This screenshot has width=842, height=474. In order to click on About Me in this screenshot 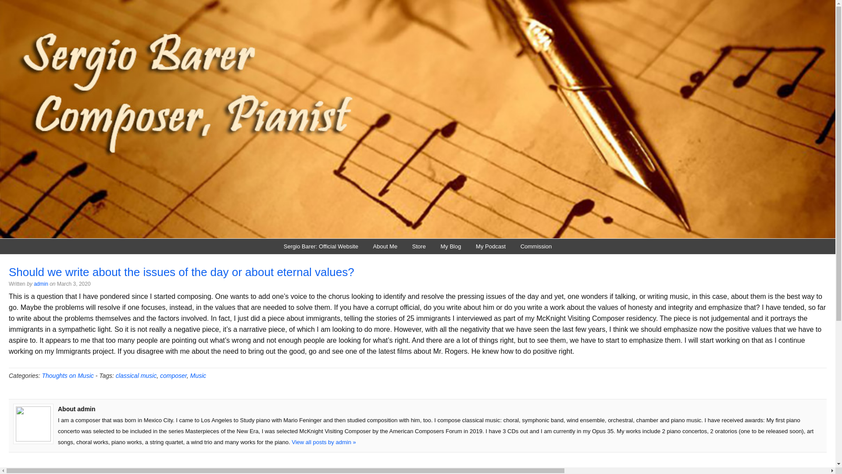, I will do `click(385, 246)`.